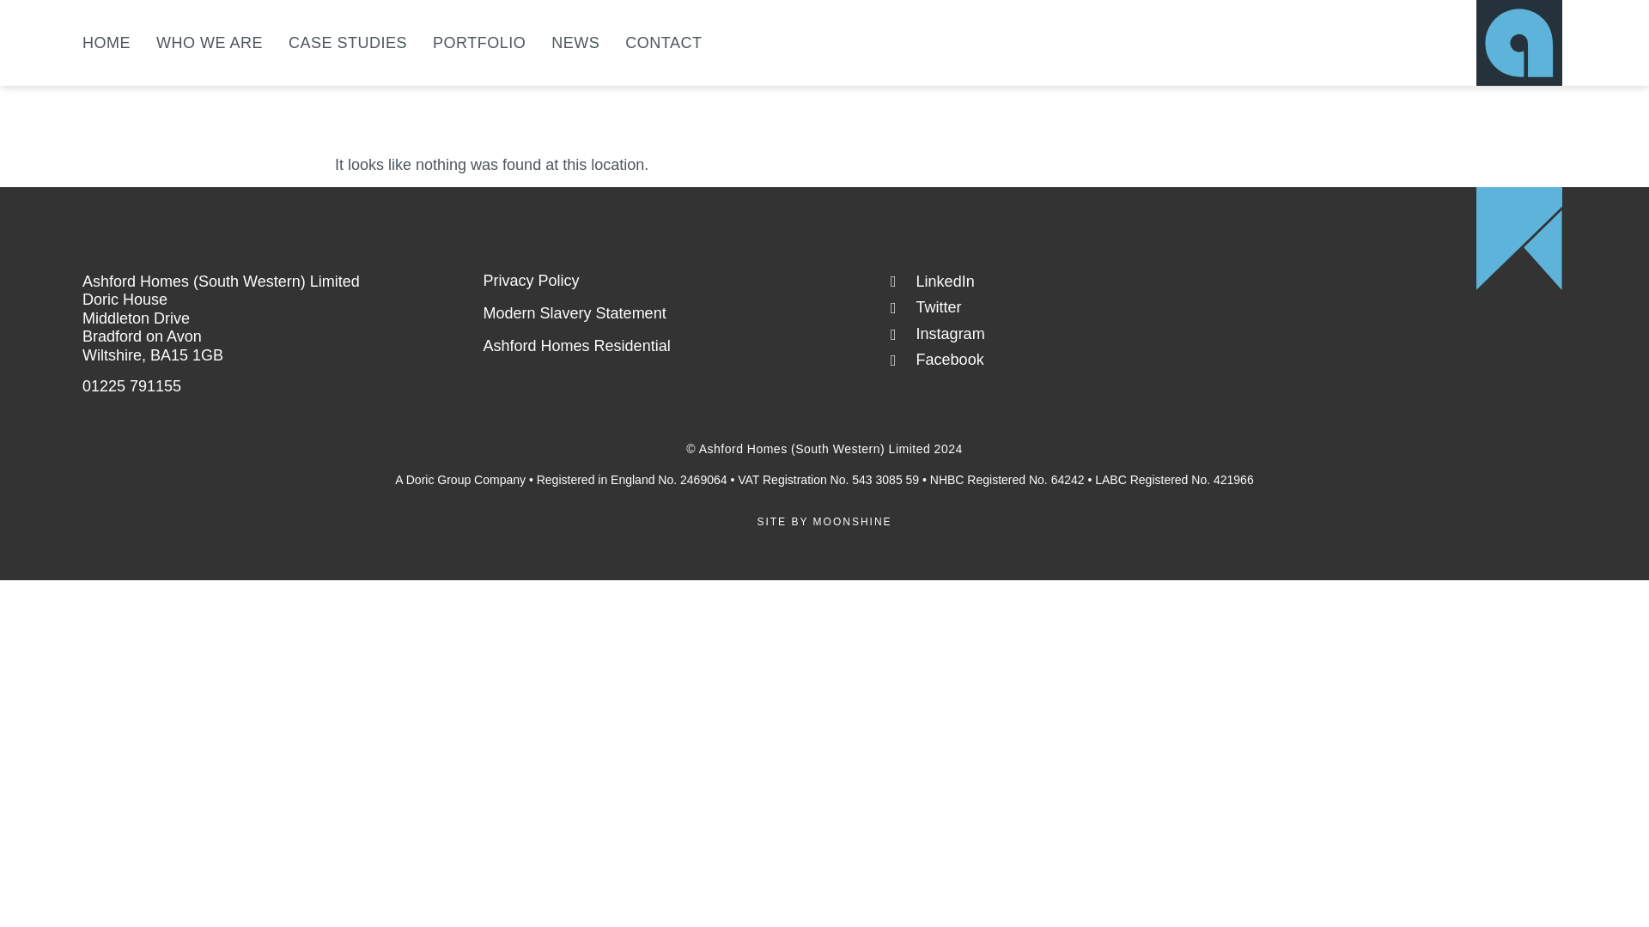 The width and height of the screenshot is (1649, 927). Describe the element at coordinates (1084, 282) in the screenshot. I see `LinkedIn` at that location.